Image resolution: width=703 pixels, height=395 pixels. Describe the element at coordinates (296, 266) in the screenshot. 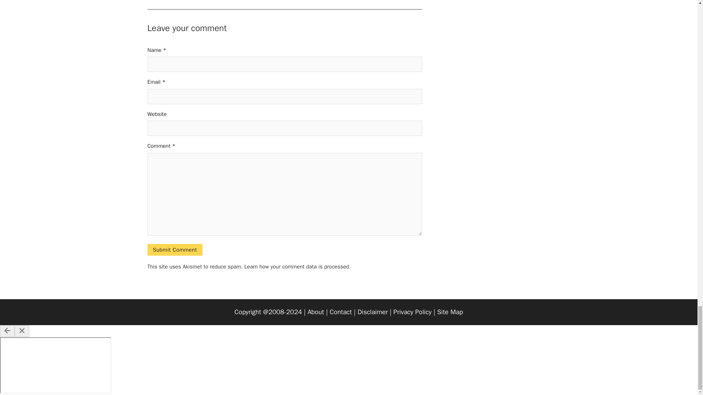

I see `Learn how your comment data is processed` at that location.